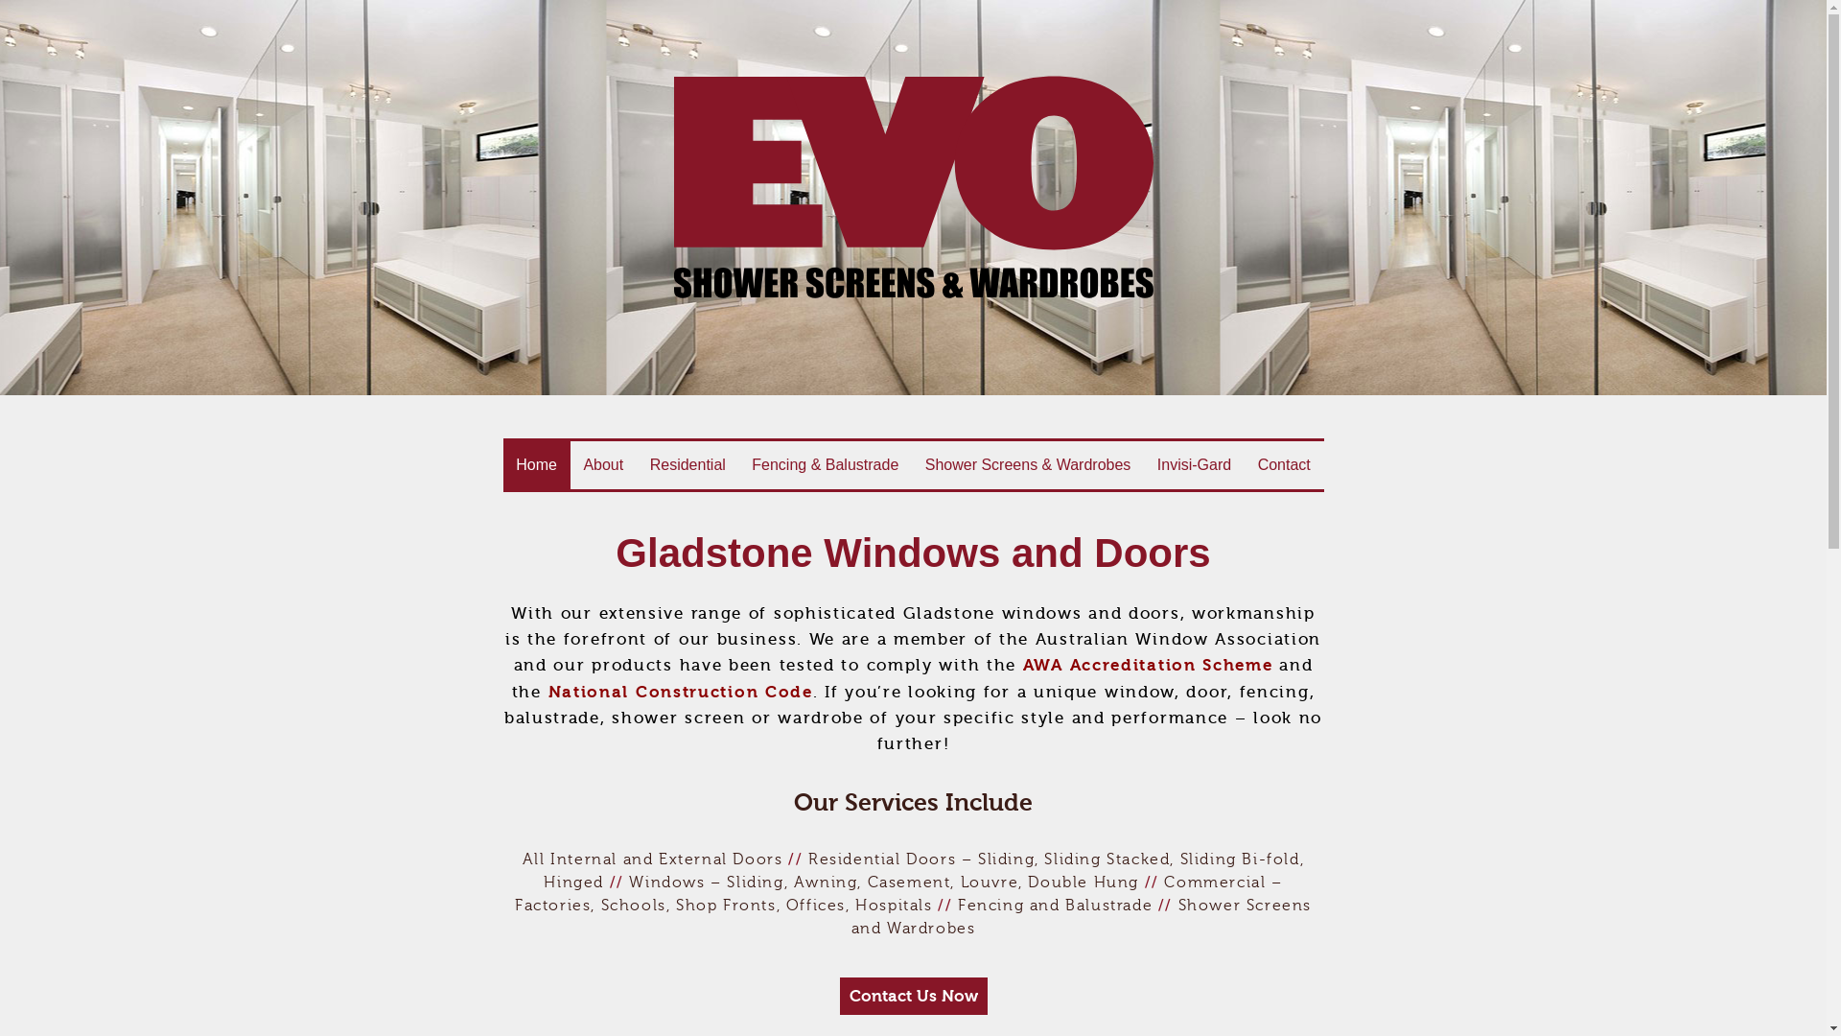 The height and width of the screenshot is (1036, 1841). What do you see at coordinates (1149, 666) in the screenshot?
I see `AWA Accreditation Scheme` at bounding box center [1149, 666].